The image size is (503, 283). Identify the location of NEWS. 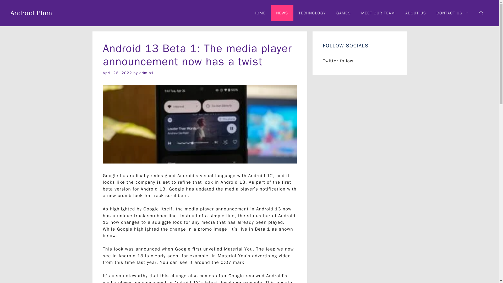
(282, 13).